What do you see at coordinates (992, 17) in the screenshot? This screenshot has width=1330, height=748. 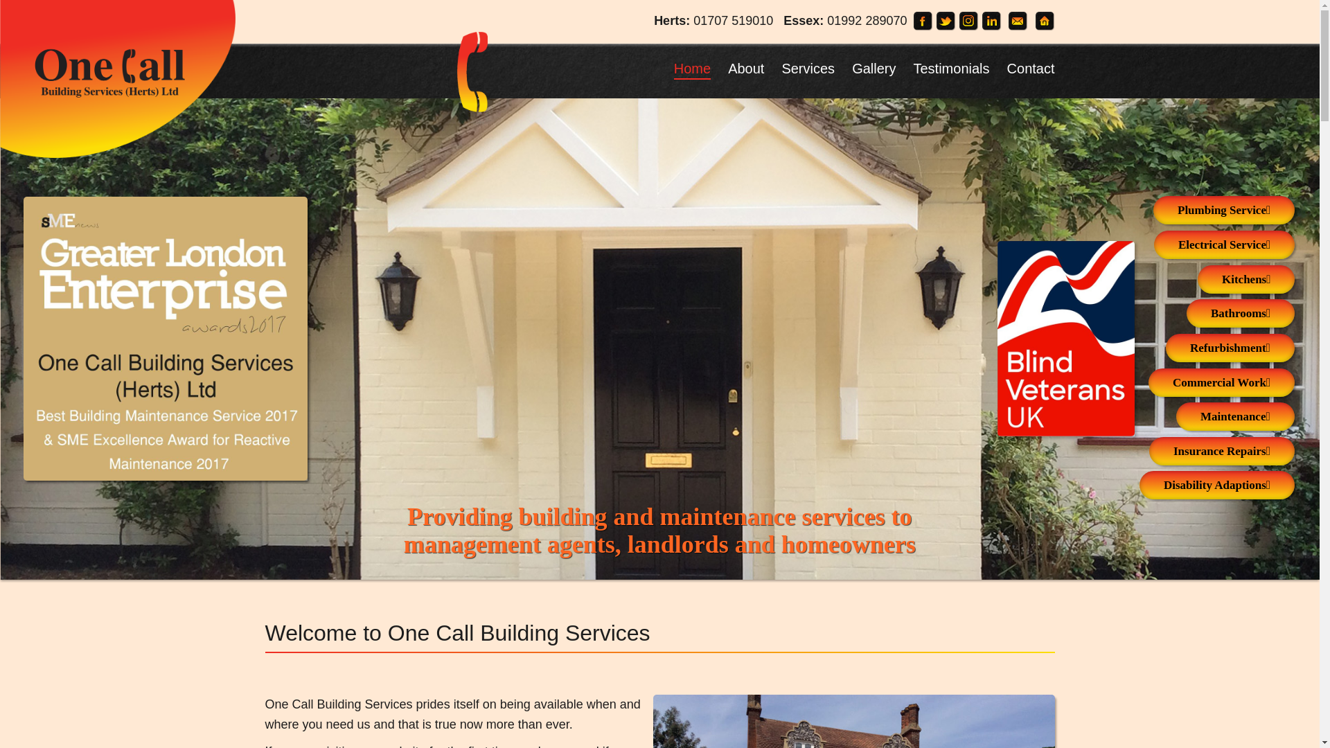 I see `Connect with us on LinkedIn` at bounding box center [992, 17].